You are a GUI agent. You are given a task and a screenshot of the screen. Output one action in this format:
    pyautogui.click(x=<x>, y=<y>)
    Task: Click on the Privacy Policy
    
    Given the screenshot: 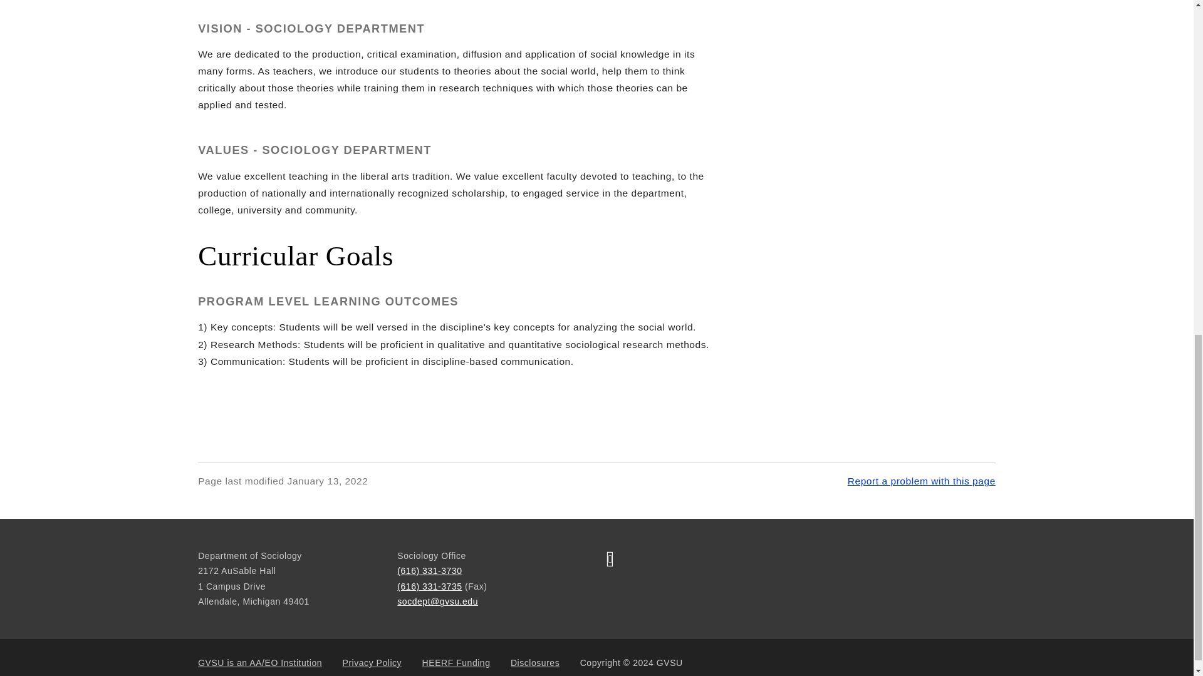 What is the action you would take?
    pyautogui.click(x=372, y=663)
    